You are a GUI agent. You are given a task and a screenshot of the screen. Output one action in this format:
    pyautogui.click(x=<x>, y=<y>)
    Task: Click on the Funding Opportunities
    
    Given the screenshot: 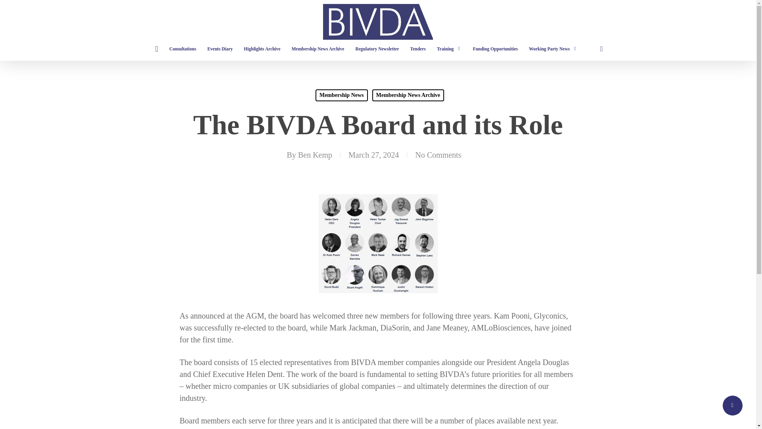 What is the action you would take?
    pyautogui.click(x=495, y=48)
    